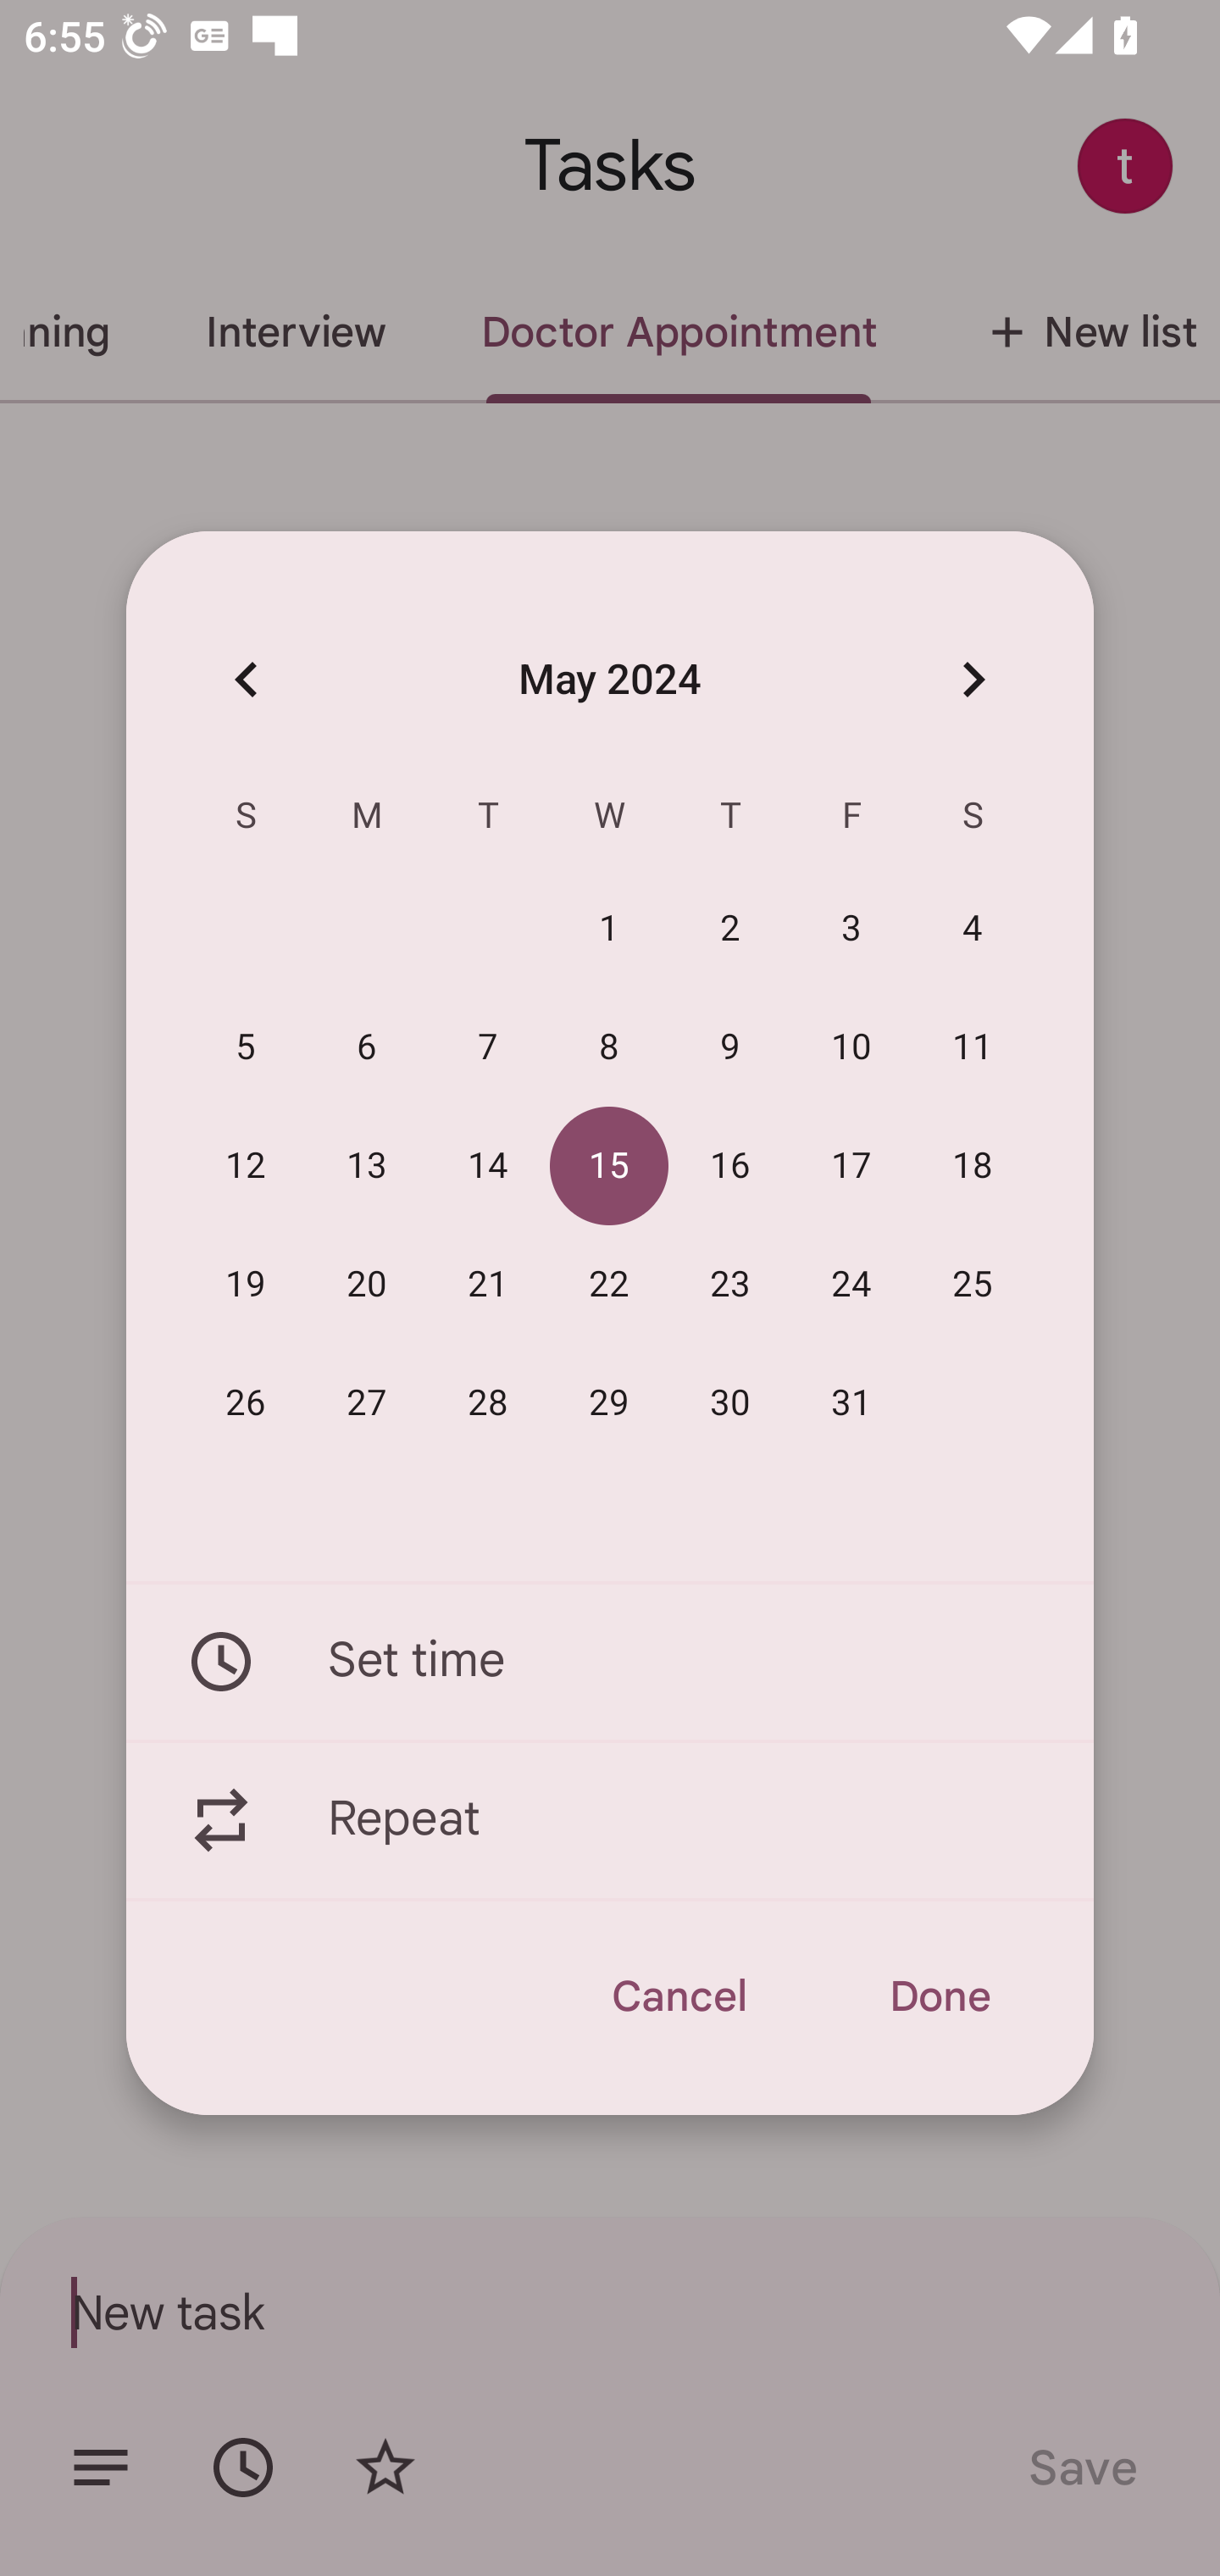  What do you see at coordinates (367, 1167) in the screenshot?
I see `13 13 May 2024` at bounding box center [367, 1167].